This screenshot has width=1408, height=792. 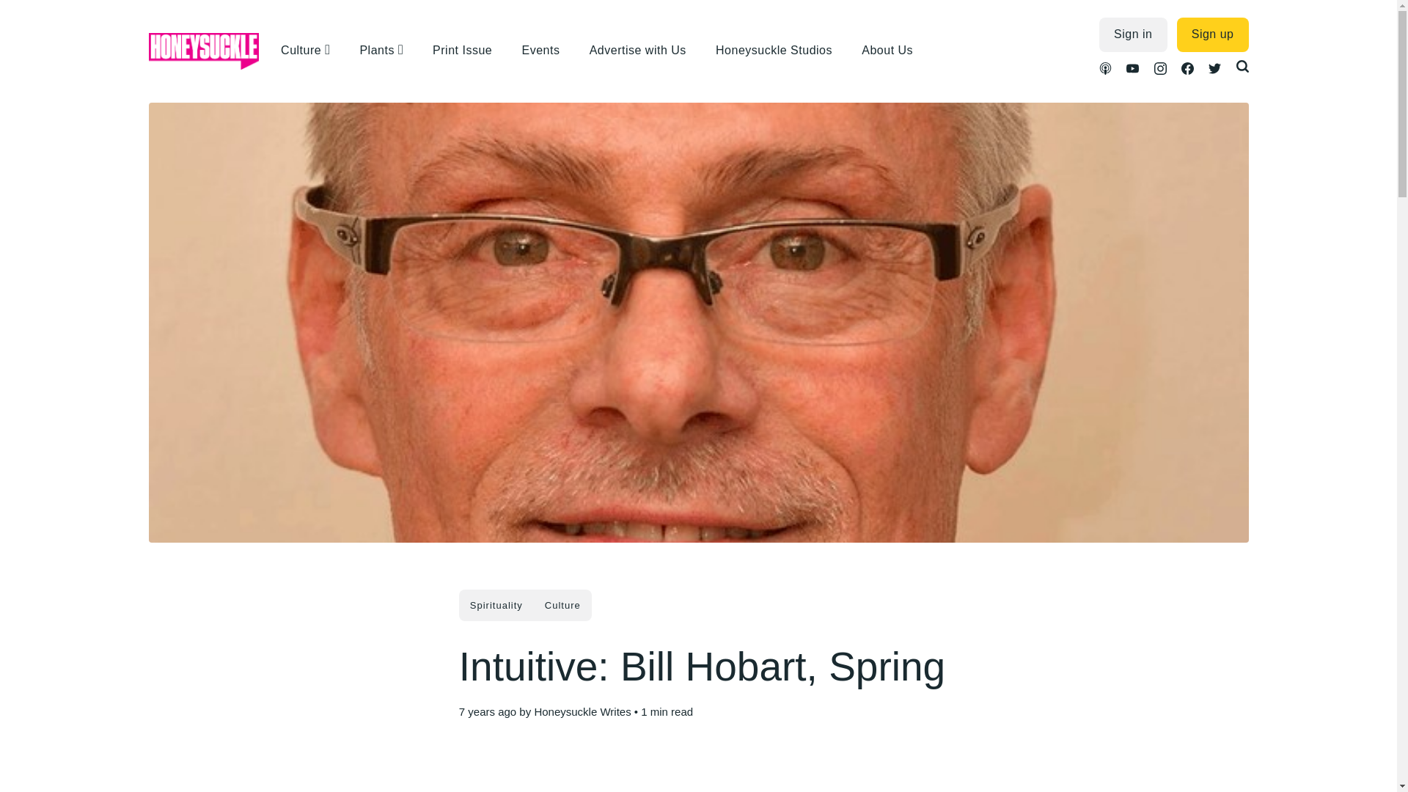 I want to click on Sign in, so click(x=1133, y=34).